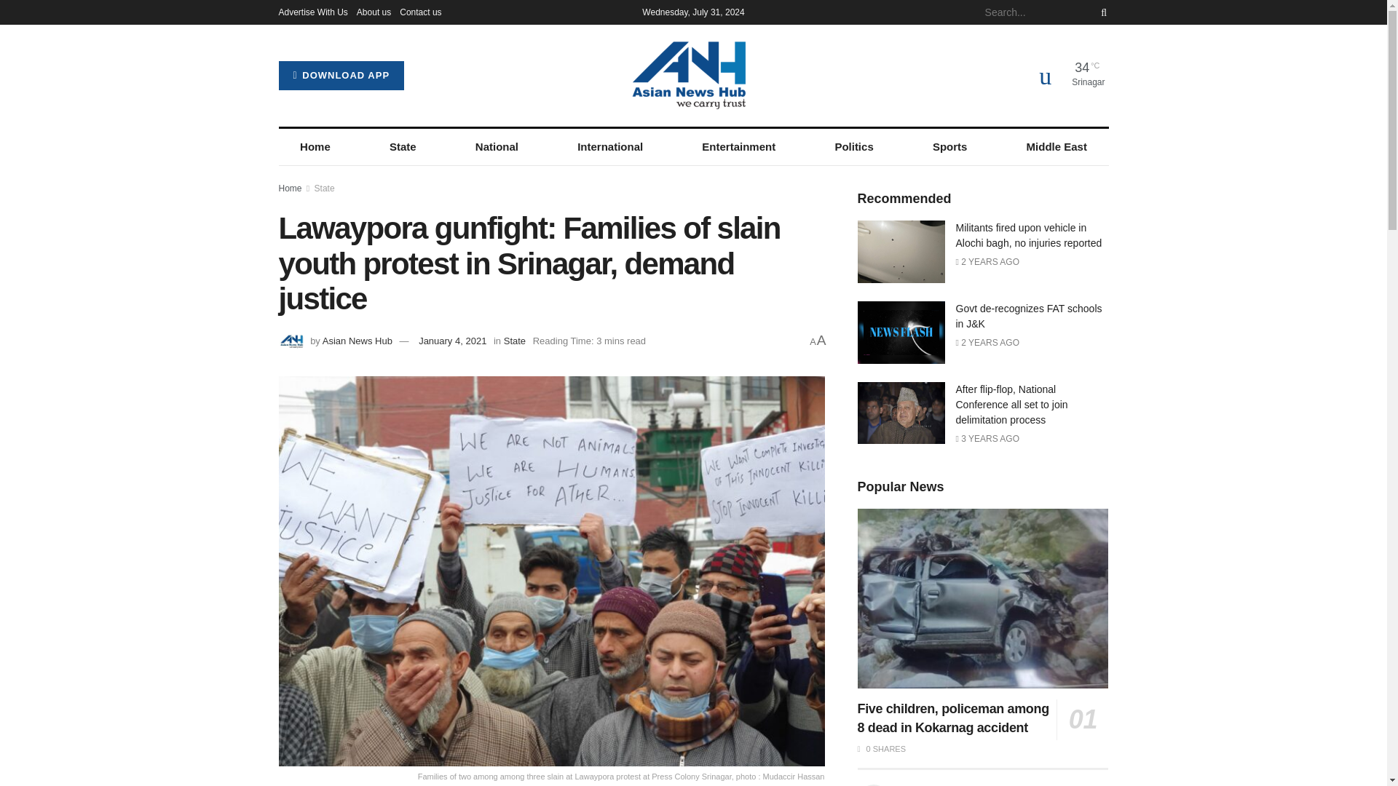  What do you see at coordinates (290, 188) in the screenshot?
I see `Home` at bounding box center [290, 188].